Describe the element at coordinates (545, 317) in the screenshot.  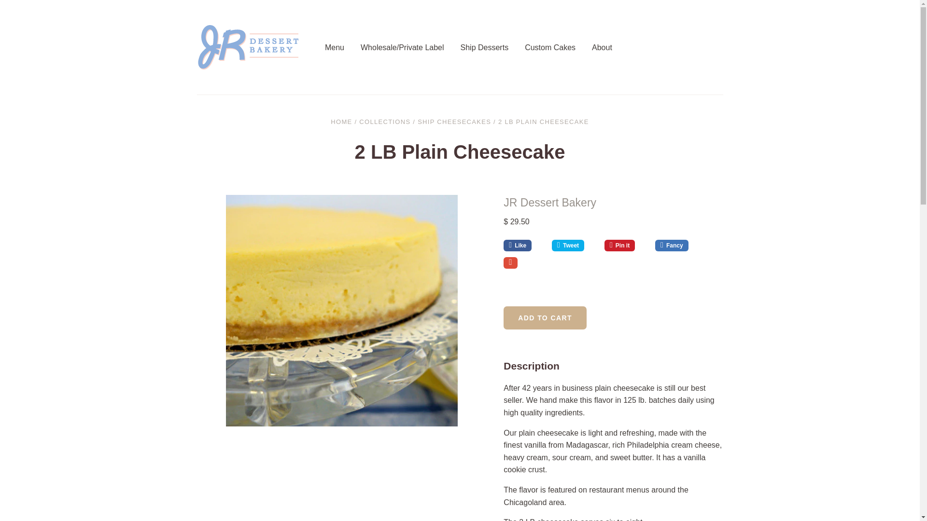
I see `Add to cart` at that location.